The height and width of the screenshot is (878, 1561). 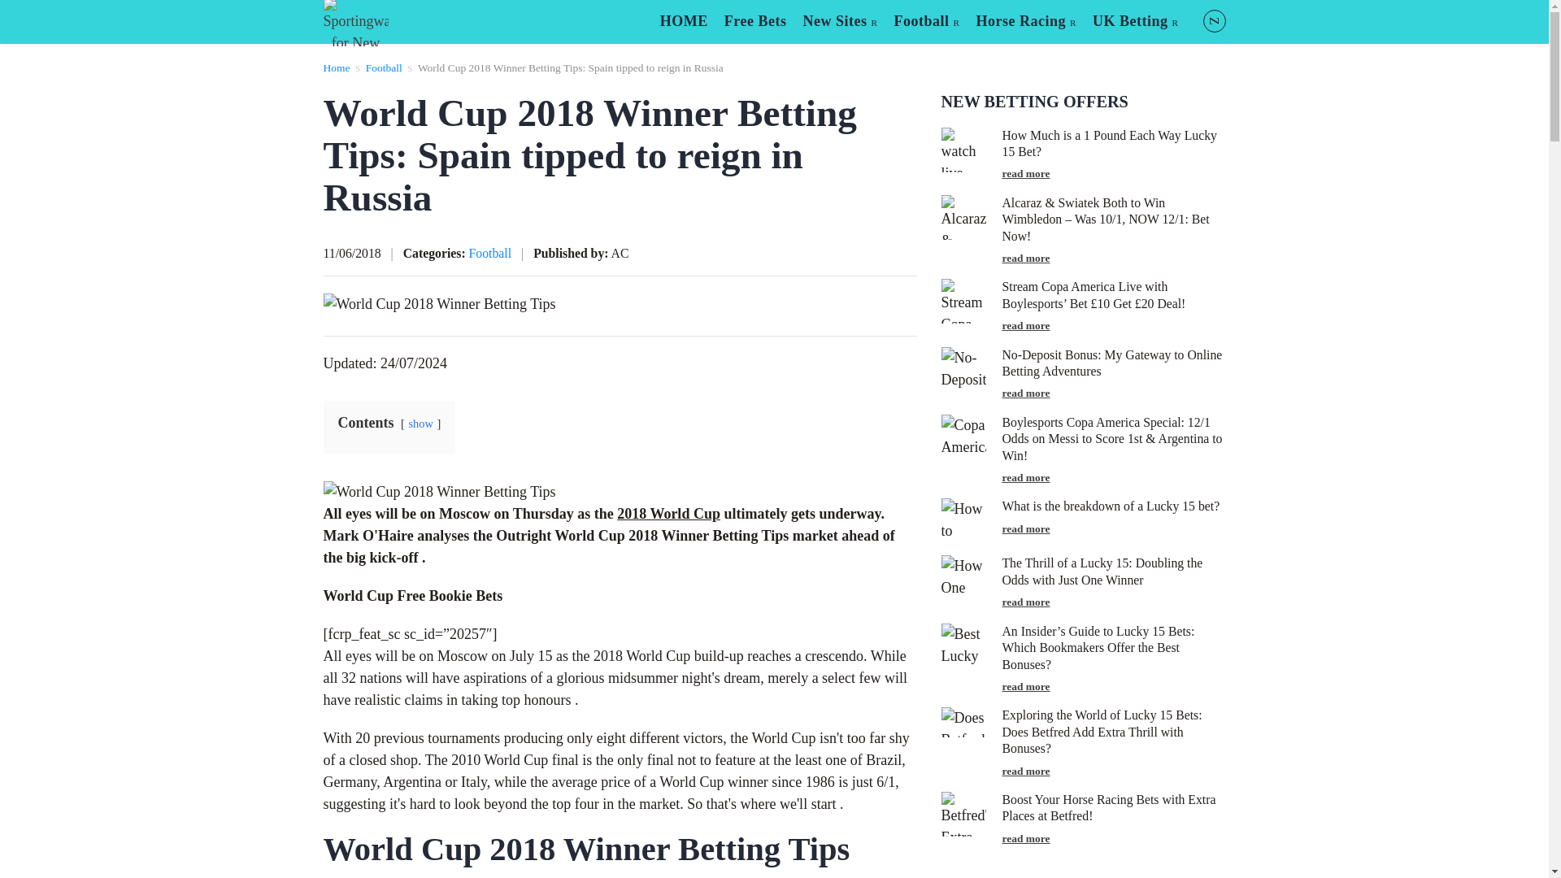 I want to click on New Sites, so click(x=839, y=22).